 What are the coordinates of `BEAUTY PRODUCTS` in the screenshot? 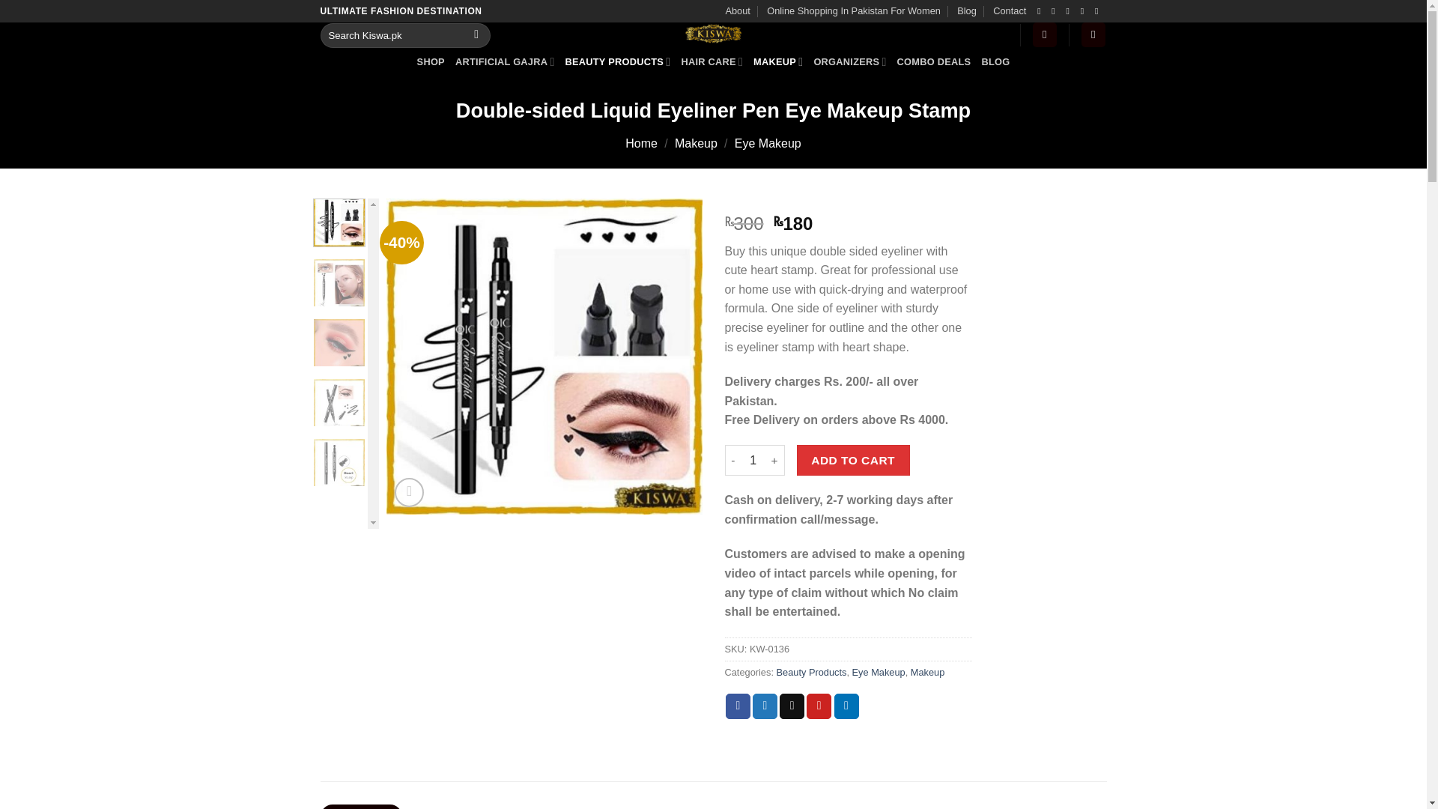 It's located at (618, 61).